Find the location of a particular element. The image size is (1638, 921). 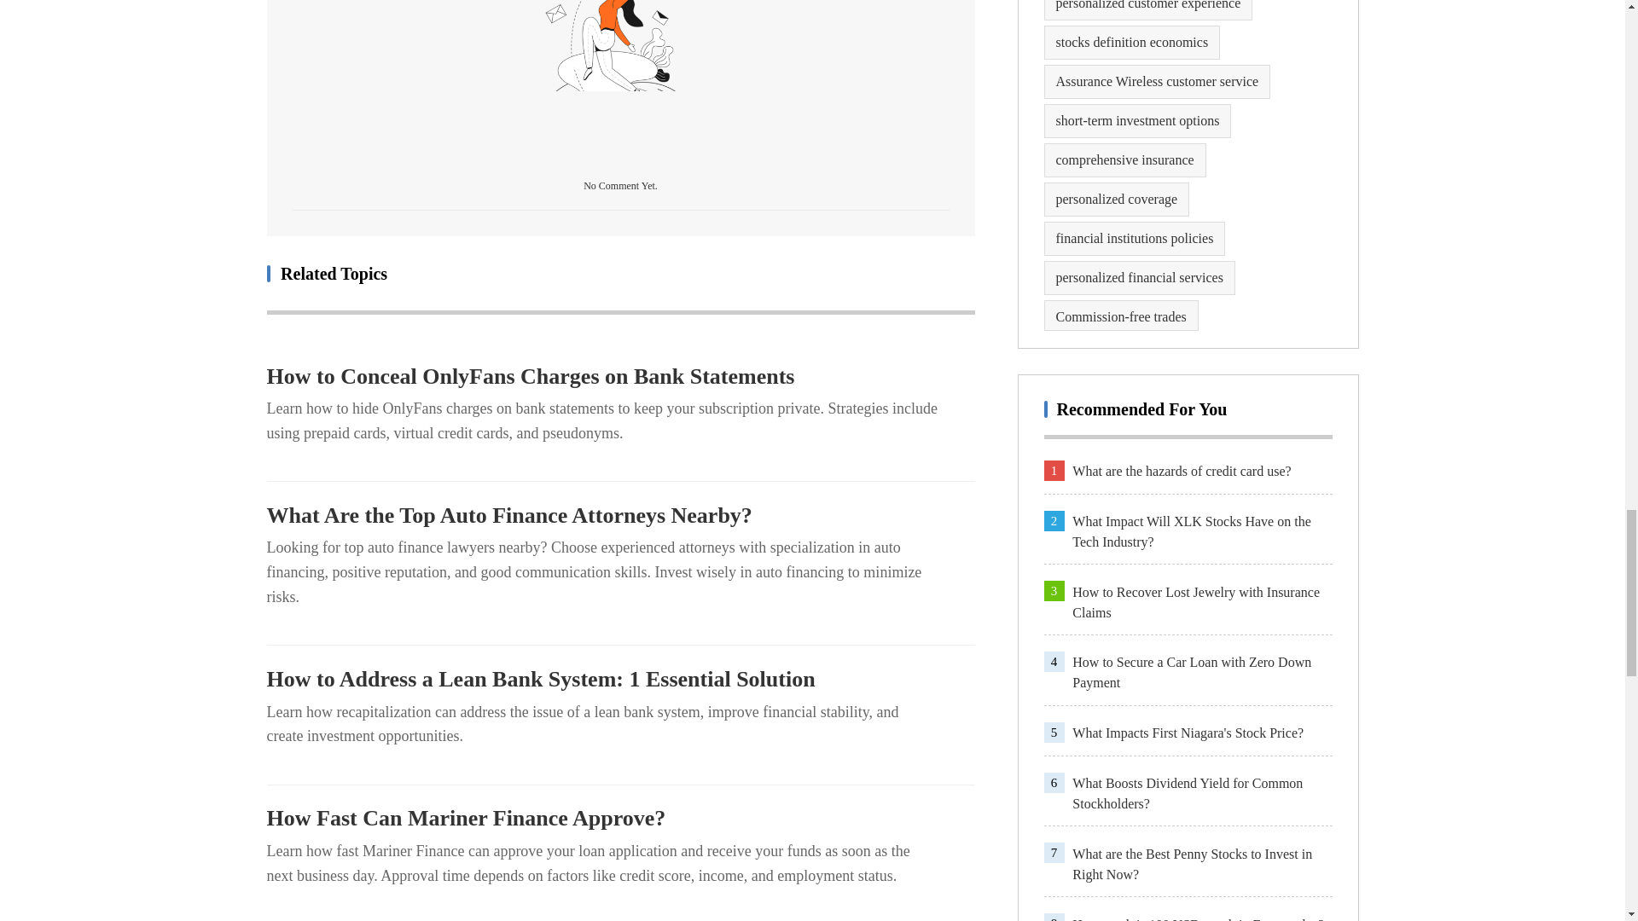

How to Address a Lean Bank System: 1 Essential Solution is located at coordinates (619, 679).